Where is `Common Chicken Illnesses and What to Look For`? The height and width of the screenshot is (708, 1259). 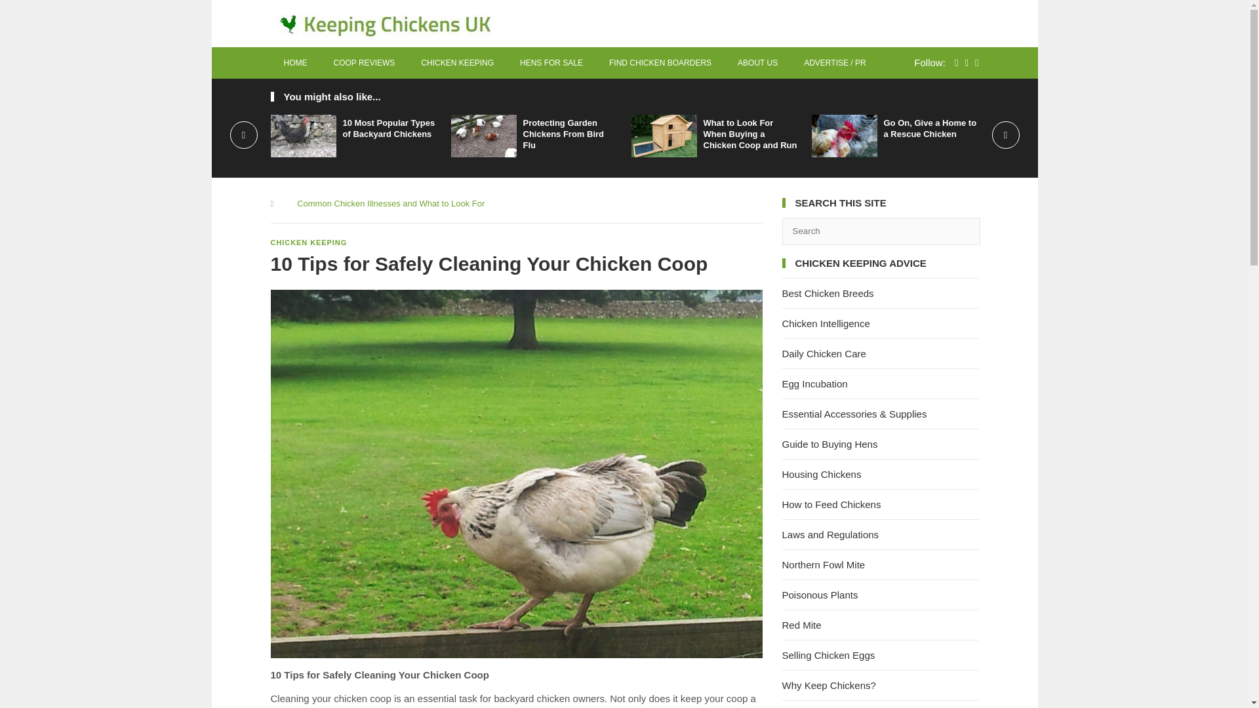
Common Chicken Illnesses and What to Look For is located at coordinates (391, 203).